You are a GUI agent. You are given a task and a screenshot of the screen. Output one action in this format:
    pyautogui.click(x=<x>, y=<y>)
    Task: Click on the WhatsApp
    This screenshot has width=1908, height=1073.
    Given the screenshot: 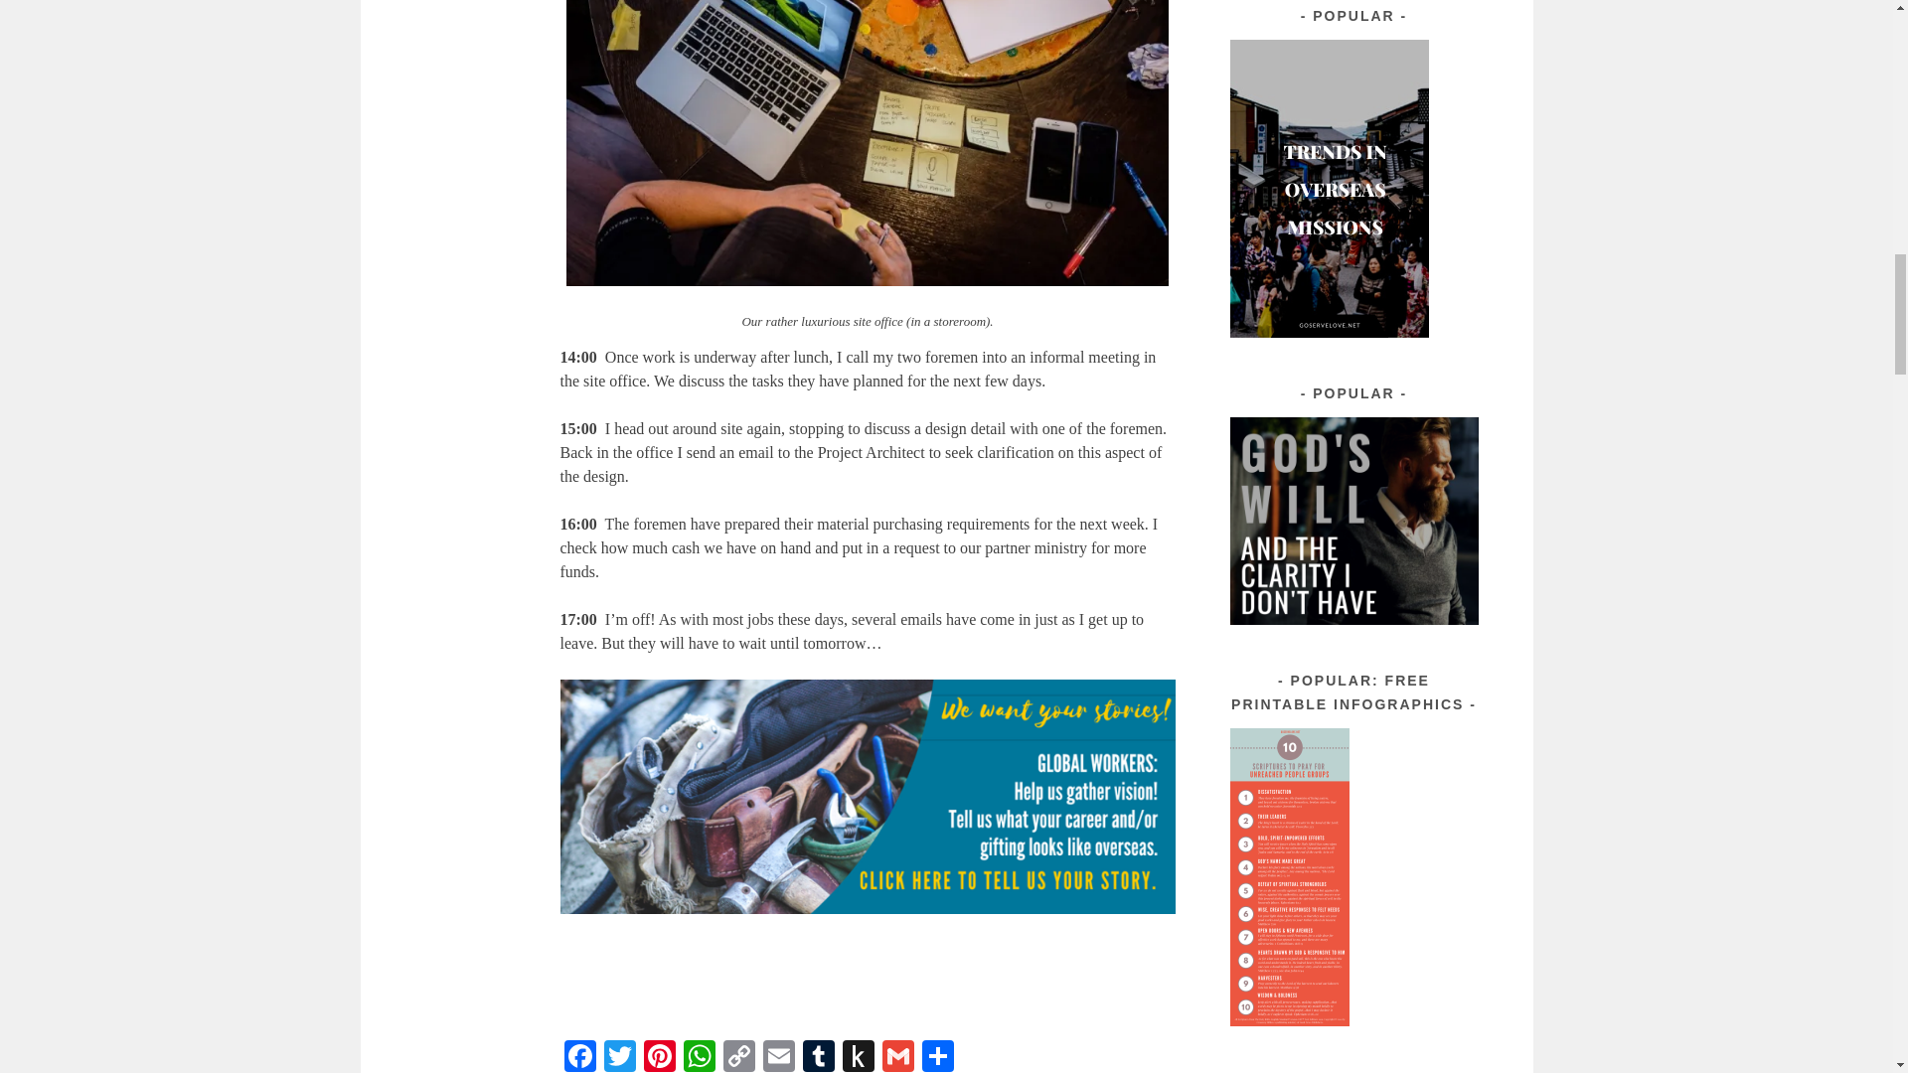 What is the action you would take?
    pyautogui.click(x=699, y=1056)
    